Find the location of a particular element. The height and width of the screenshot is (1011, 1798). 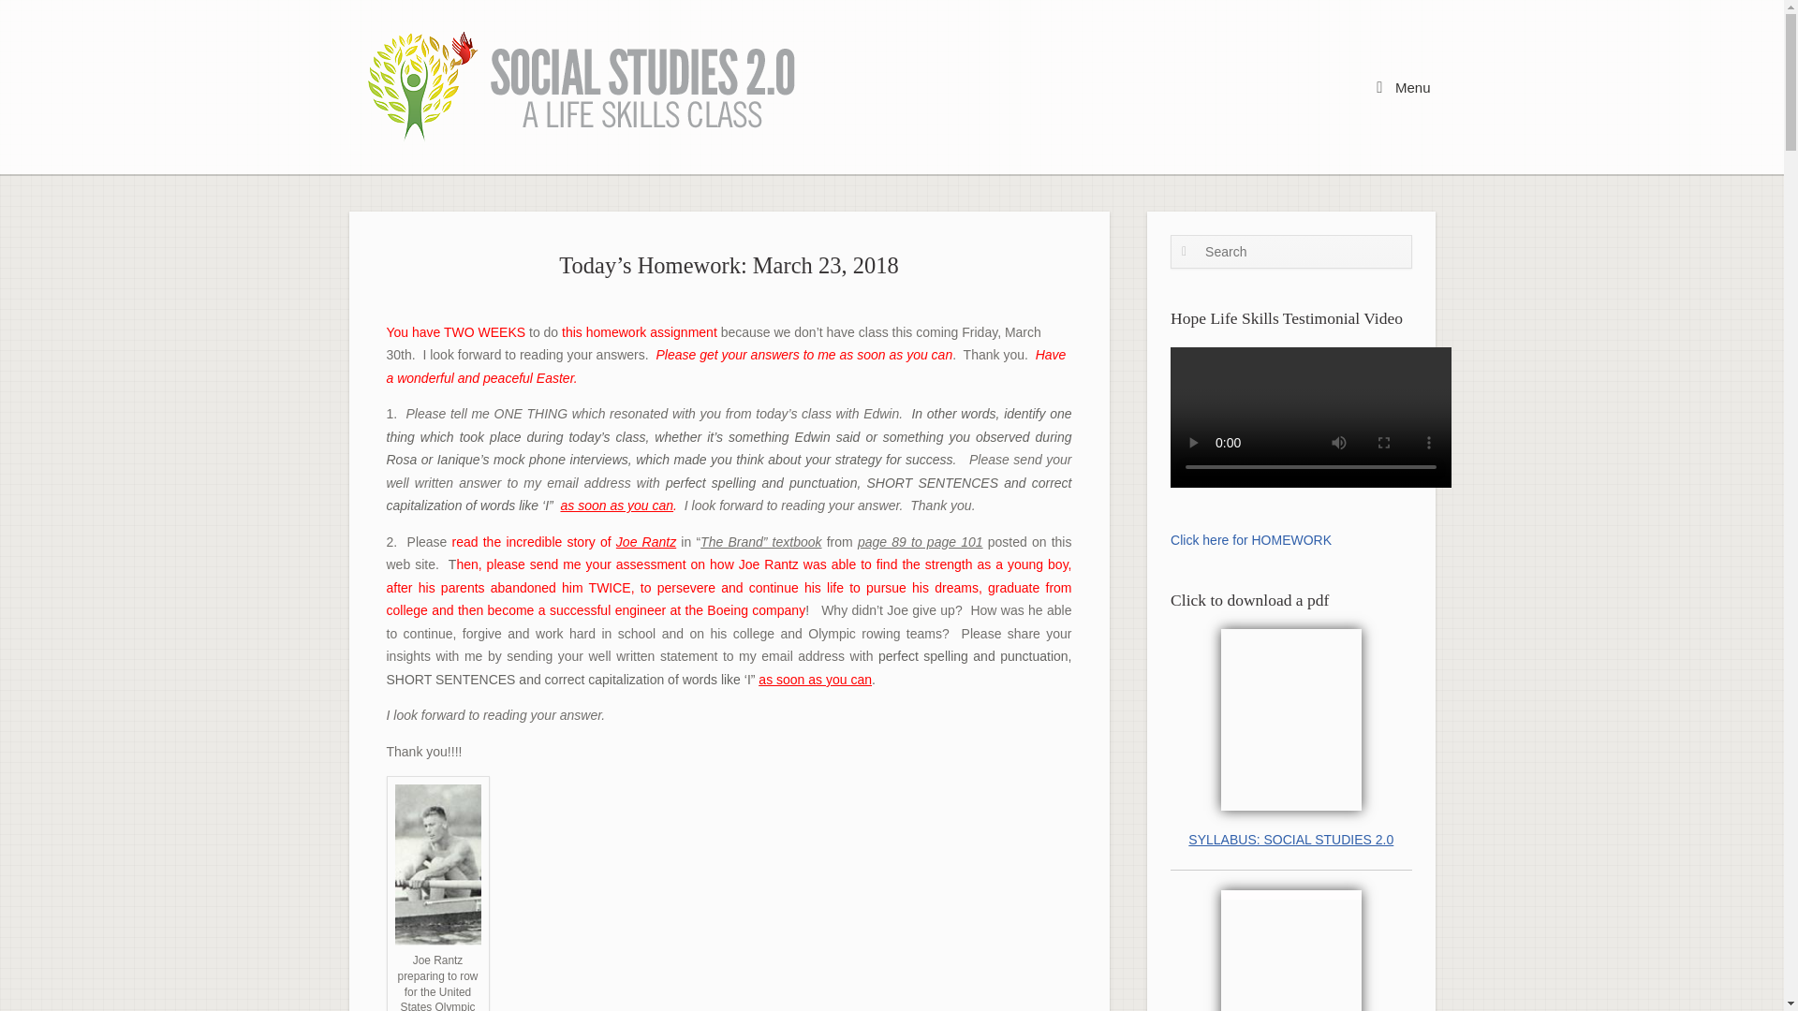

Click here for HOMEWORK is located at coordinates (1251, 540).